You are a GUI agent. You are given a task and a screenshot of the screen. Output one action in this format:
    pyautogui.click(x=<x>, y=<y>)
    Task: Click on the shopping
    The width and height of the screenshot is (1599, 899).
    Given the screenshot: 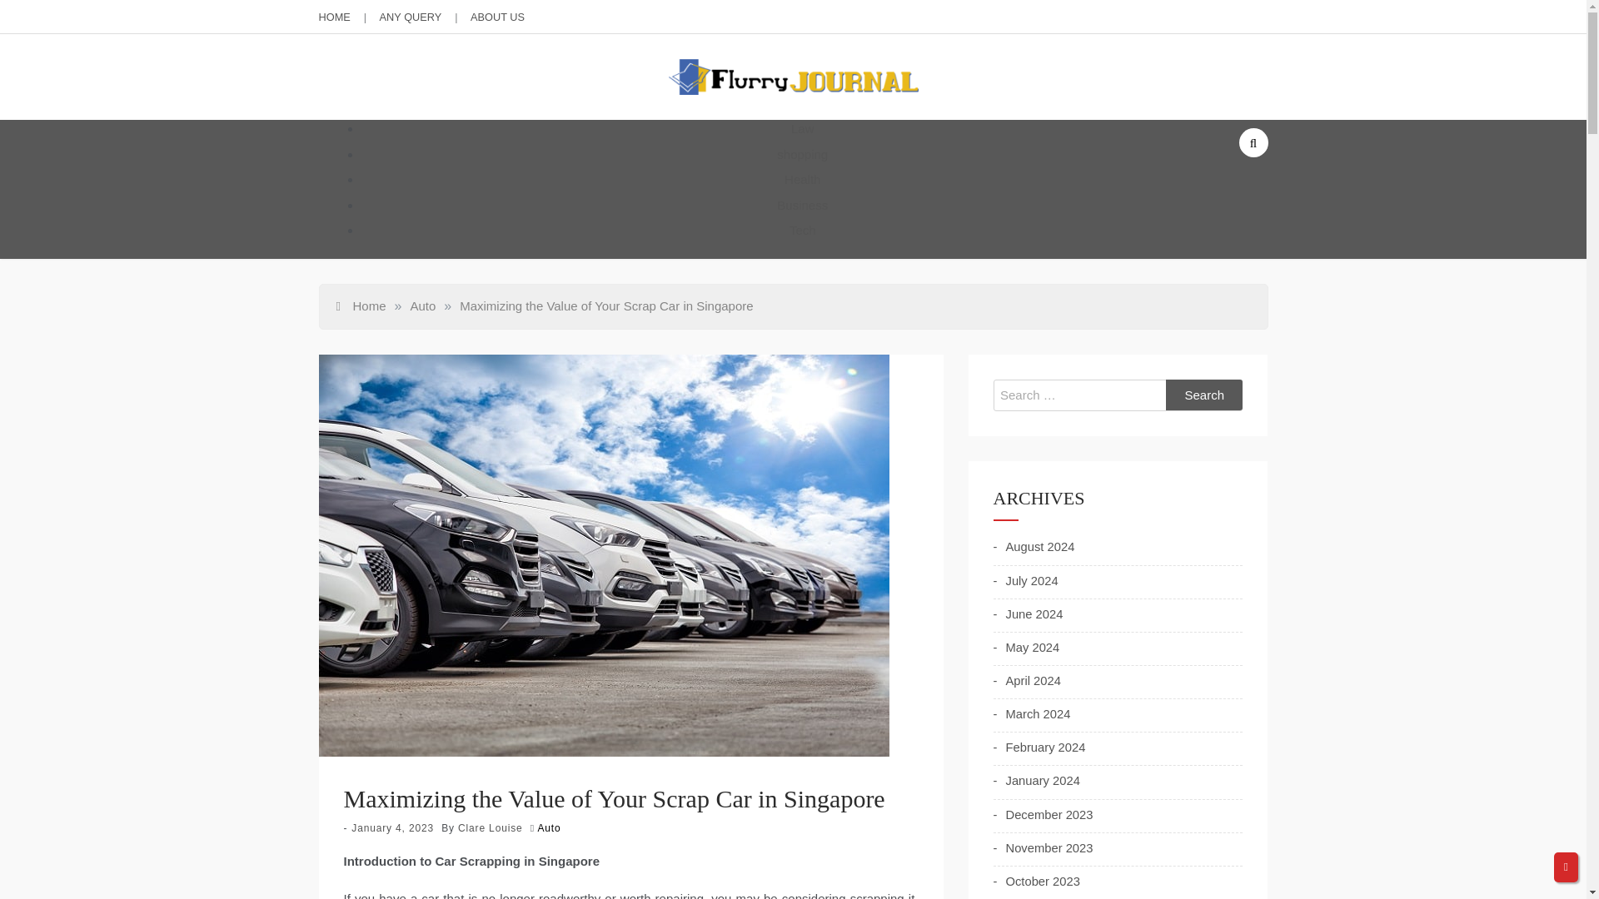 What is the action you would take?
    pyautogui.click(x=803, y=155)
    